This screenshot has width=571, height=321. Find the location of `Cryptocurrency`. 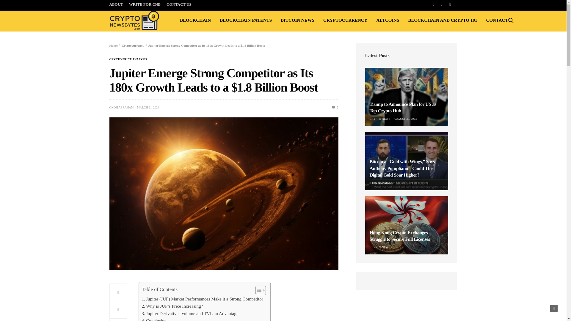

Cryptocurrency is located at coordinates (133, 45).